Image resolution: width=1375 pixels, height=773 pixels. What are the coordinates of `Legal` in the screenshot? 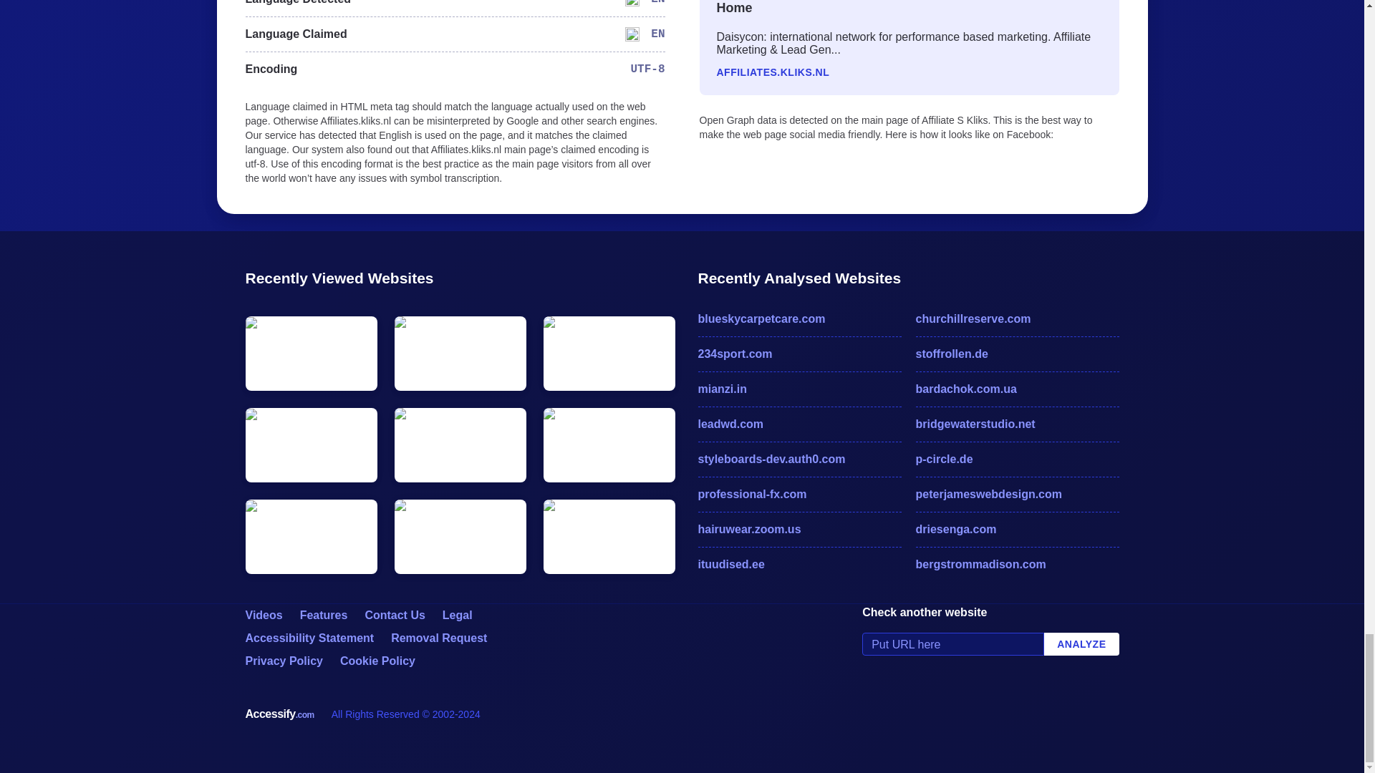 It's located at (458, 616).